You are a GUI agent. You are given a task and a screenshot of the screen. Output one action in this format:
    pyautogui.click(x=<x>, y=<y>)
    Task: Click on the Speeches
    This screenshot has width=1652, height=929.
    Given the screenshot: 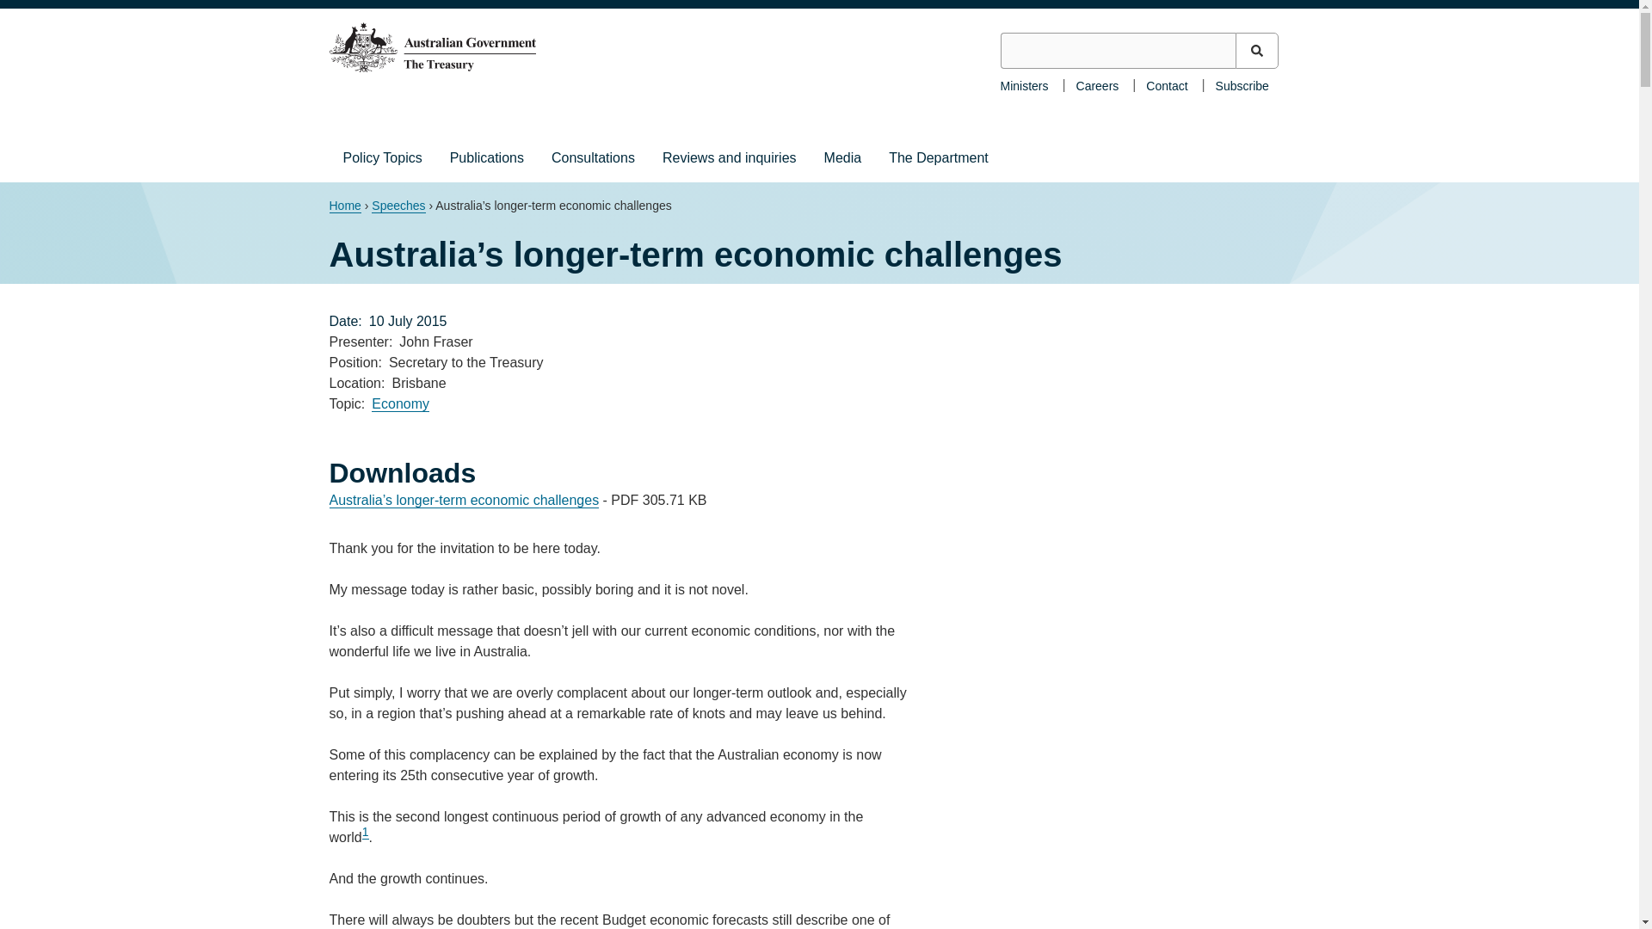 What is the action you would take?
    pyautogui.click(x=398, y=206)
    